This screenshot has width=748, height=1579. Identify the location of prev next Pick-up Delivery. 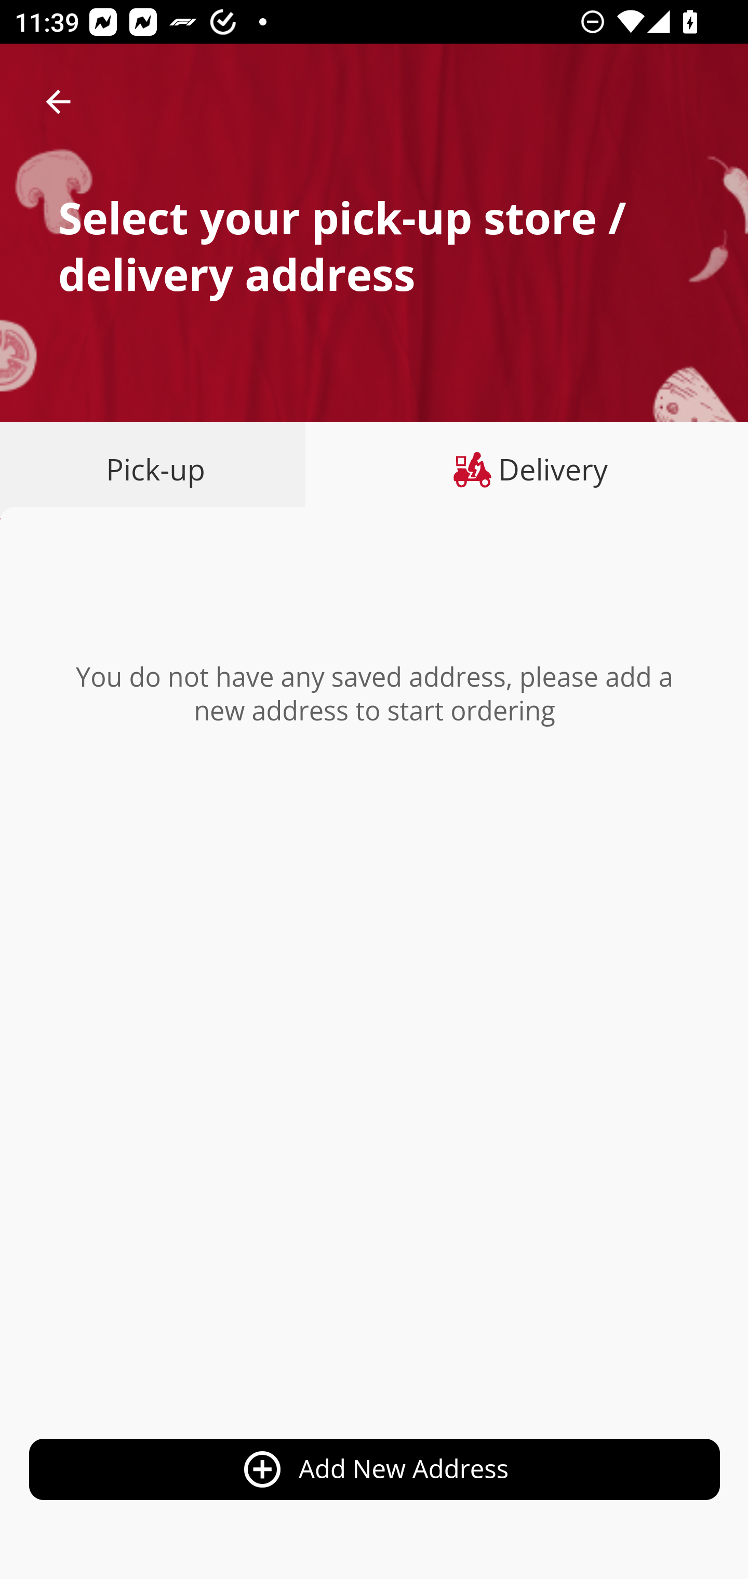
(374, 471).